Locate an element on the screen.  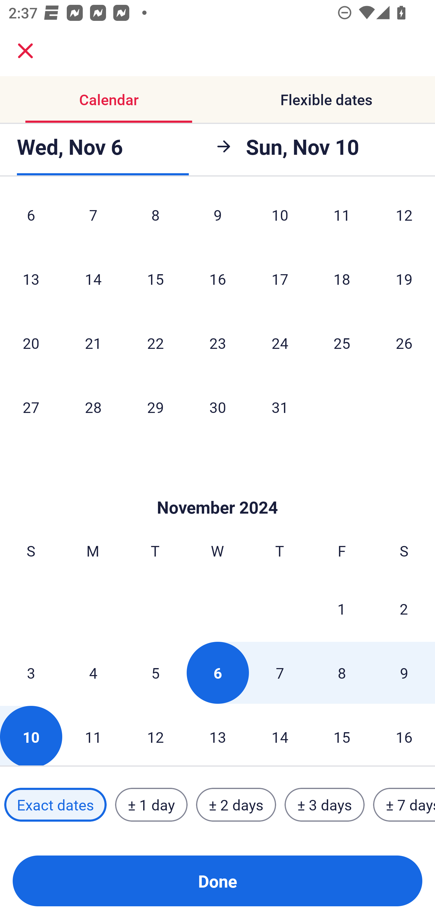
3 Sunday, November 3, 2024 is located at coordinates (31, 672).